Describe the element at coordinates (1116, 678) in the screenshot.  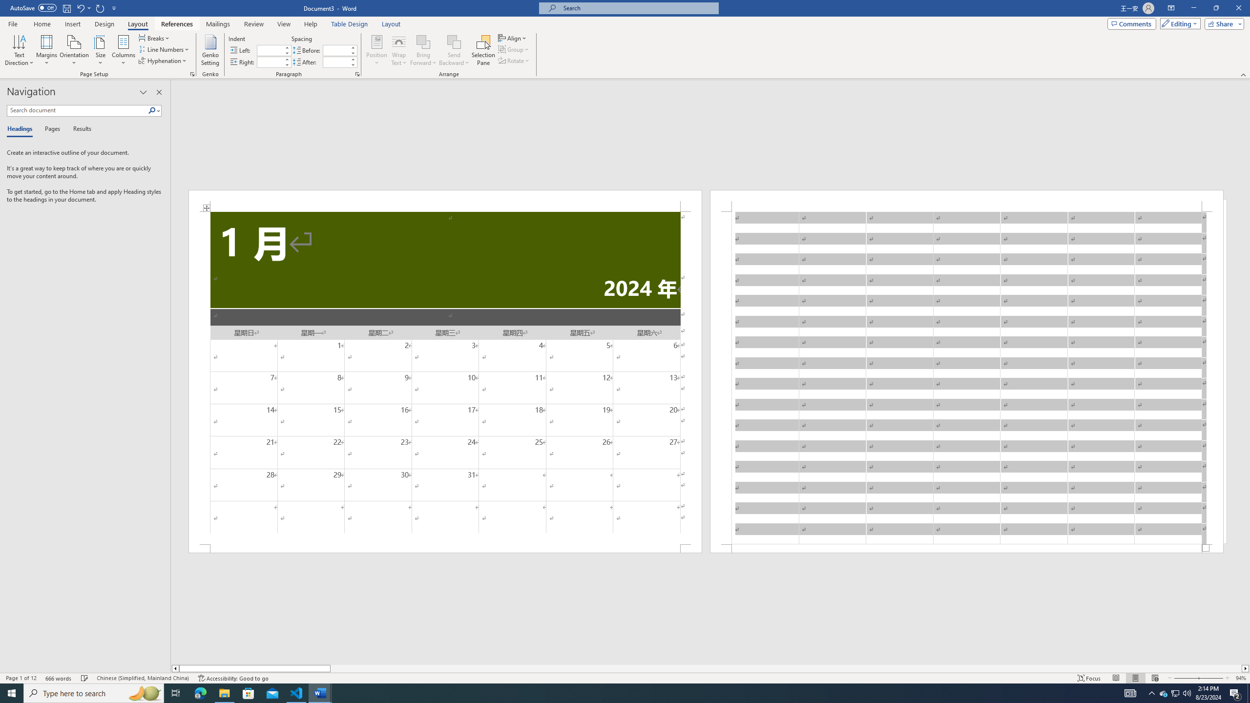
I see `Read Mode` at that location.